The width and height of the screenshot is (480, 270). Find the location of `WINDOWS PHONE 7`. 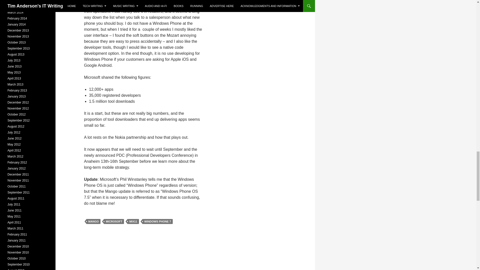

WINDOWS PHONE 7 is located at coordinates (157, 221).